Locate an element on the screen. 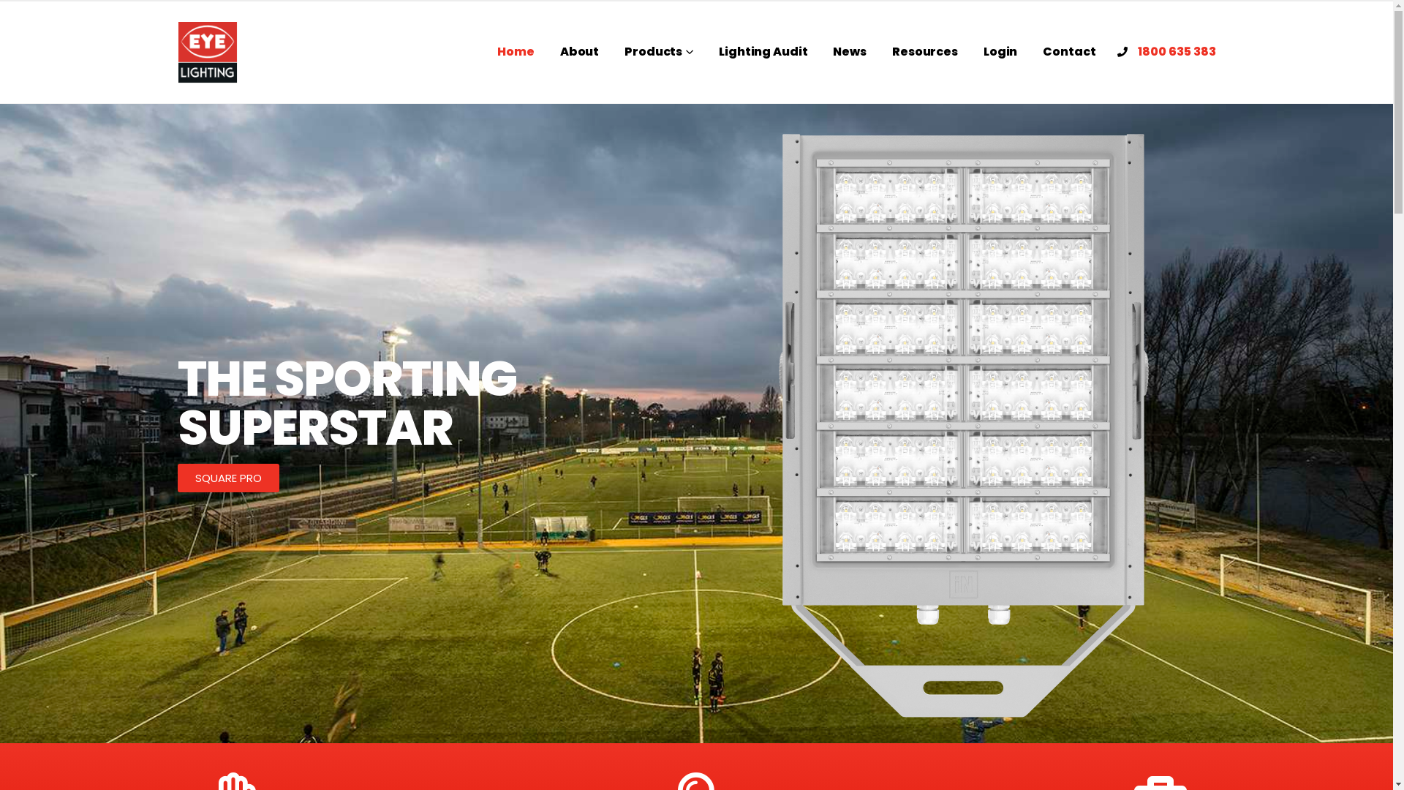 Image resolution: width=1404 pixels, height=790 pixels. THE SPORTING SUPERSTAR is located at coordinates (347, 403).